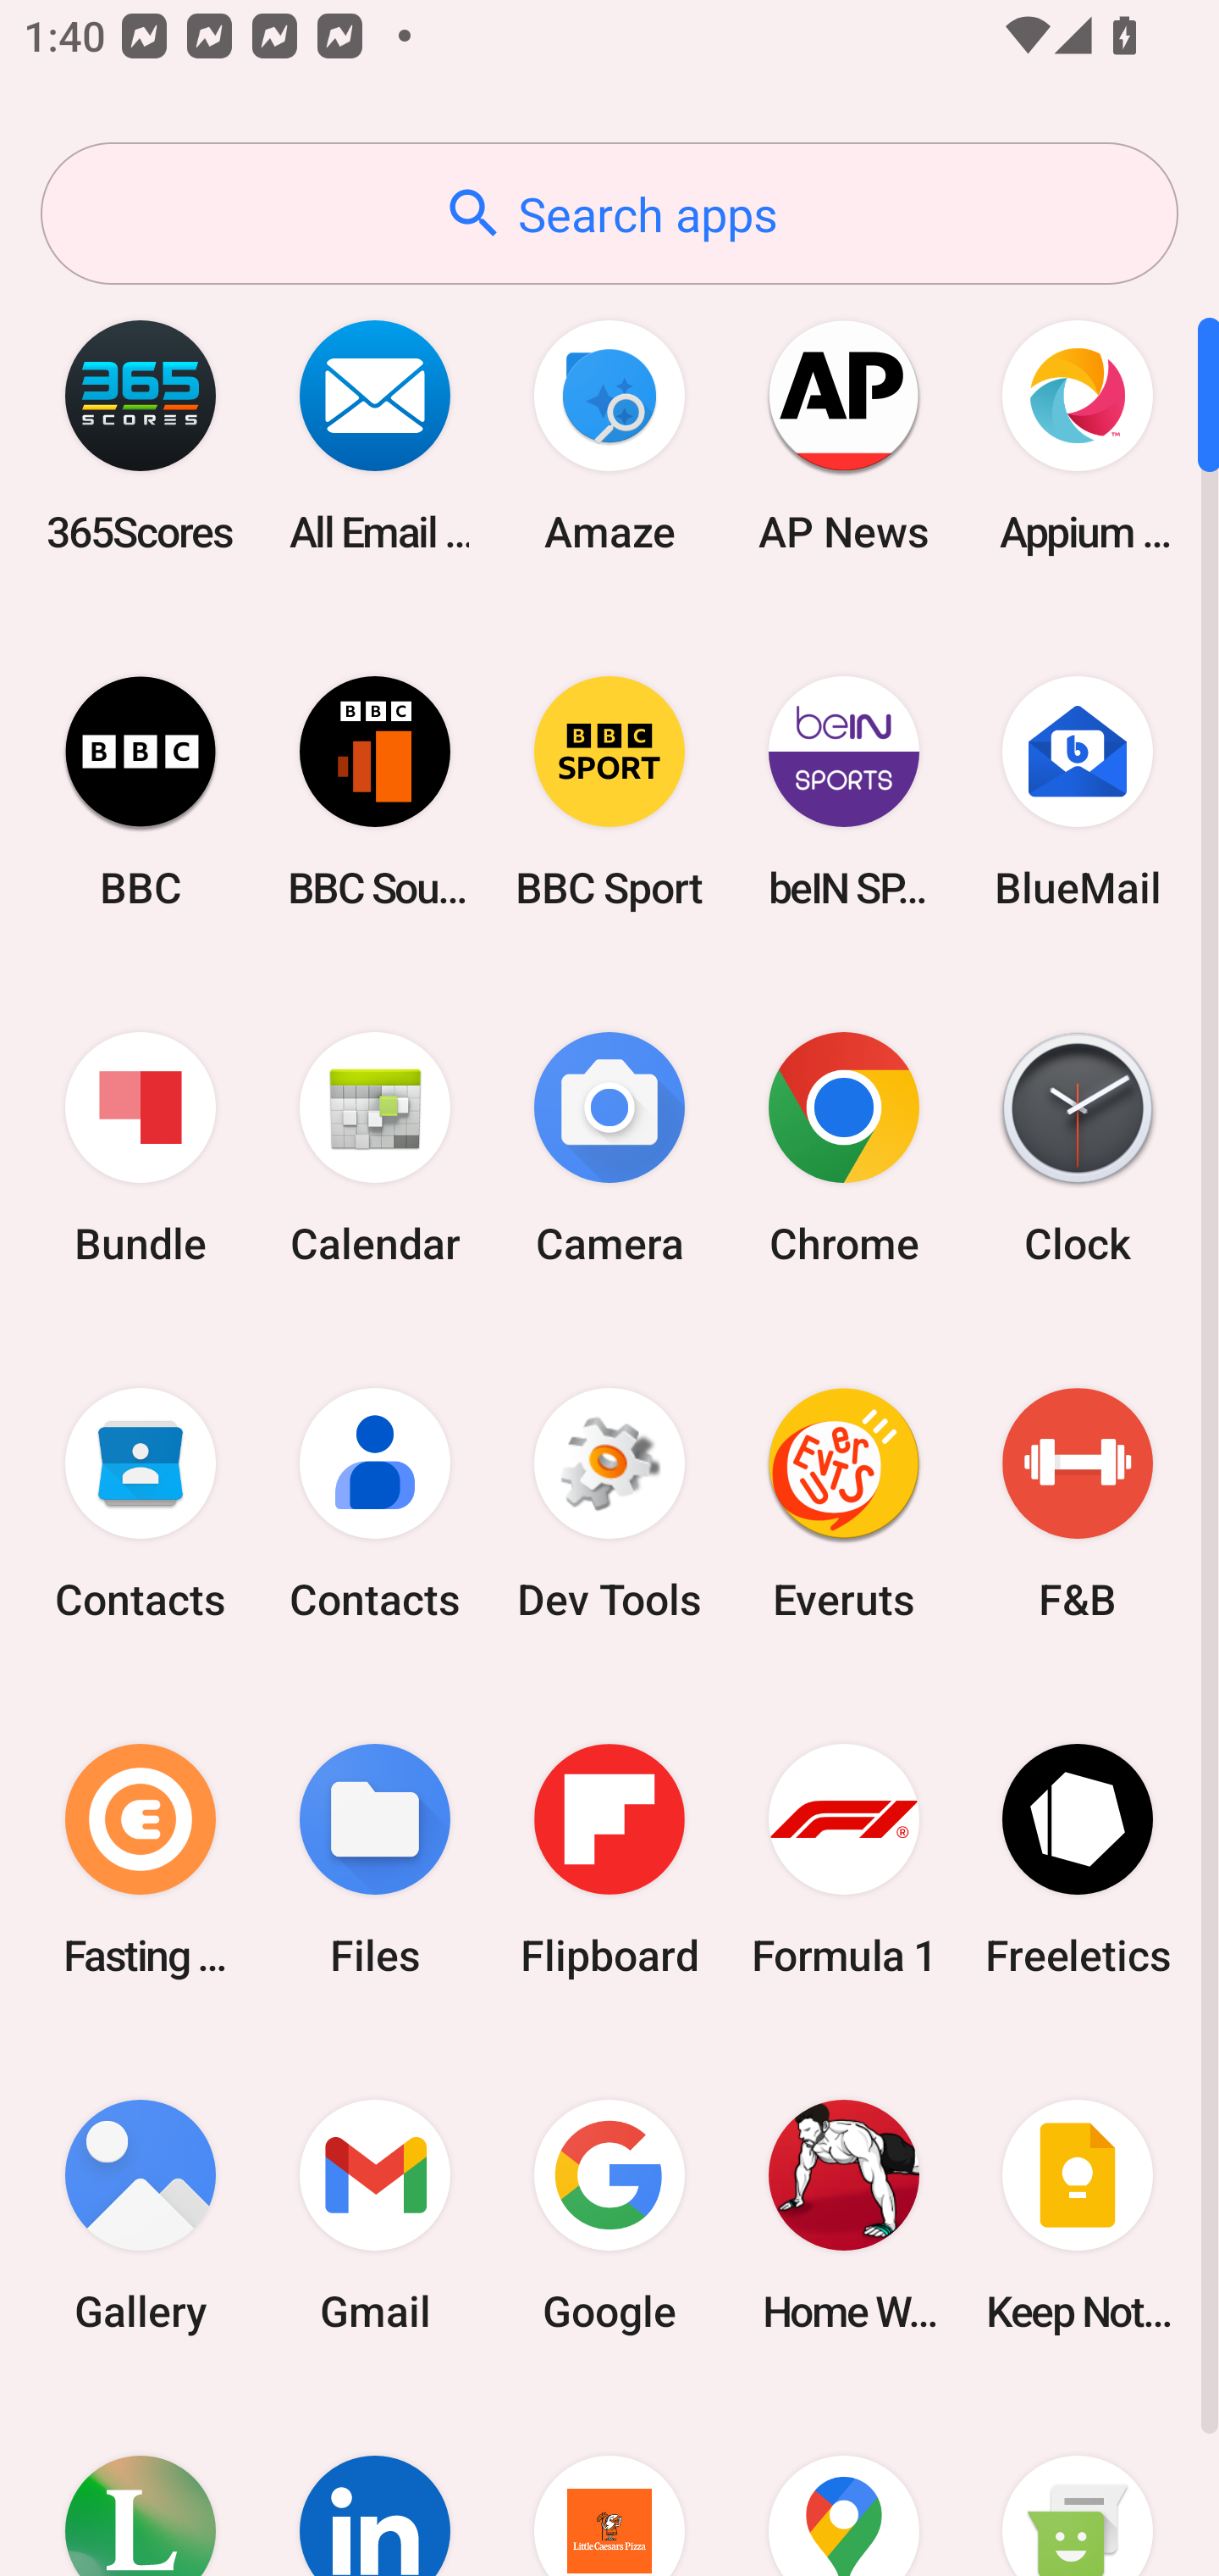  I want to click on Home Workout, so click(843, 2215).